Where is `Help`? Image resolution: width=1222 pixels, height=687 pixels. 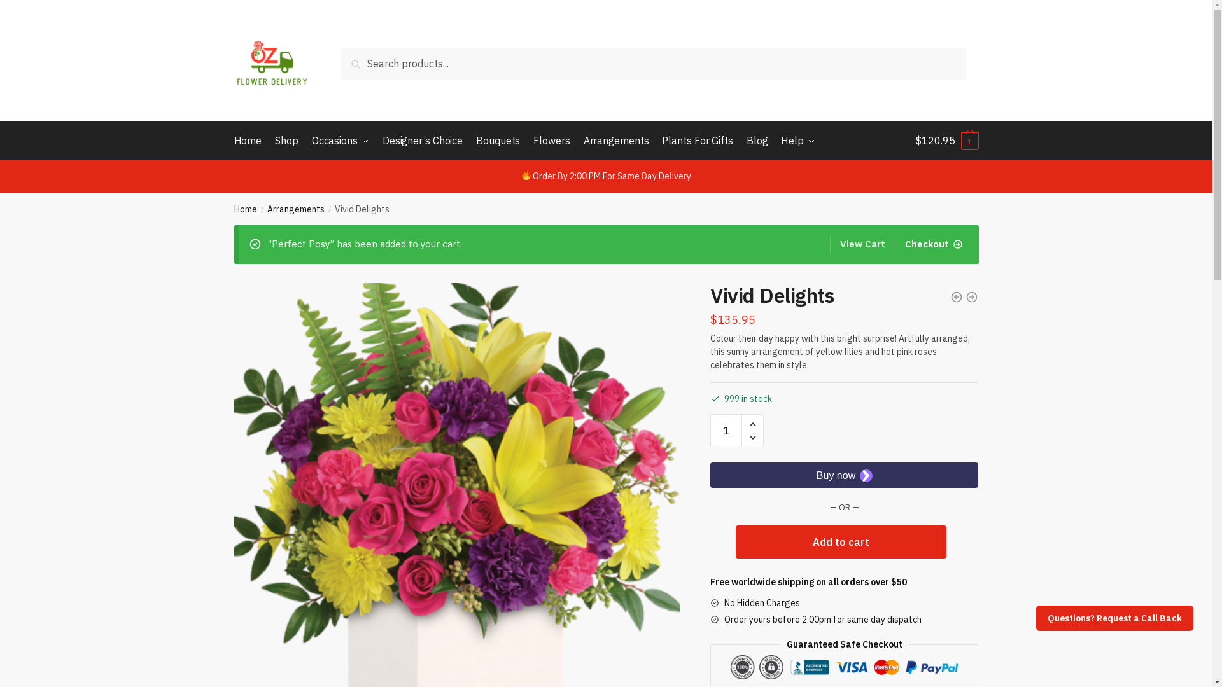
Help is located at coordinates (798, 141).